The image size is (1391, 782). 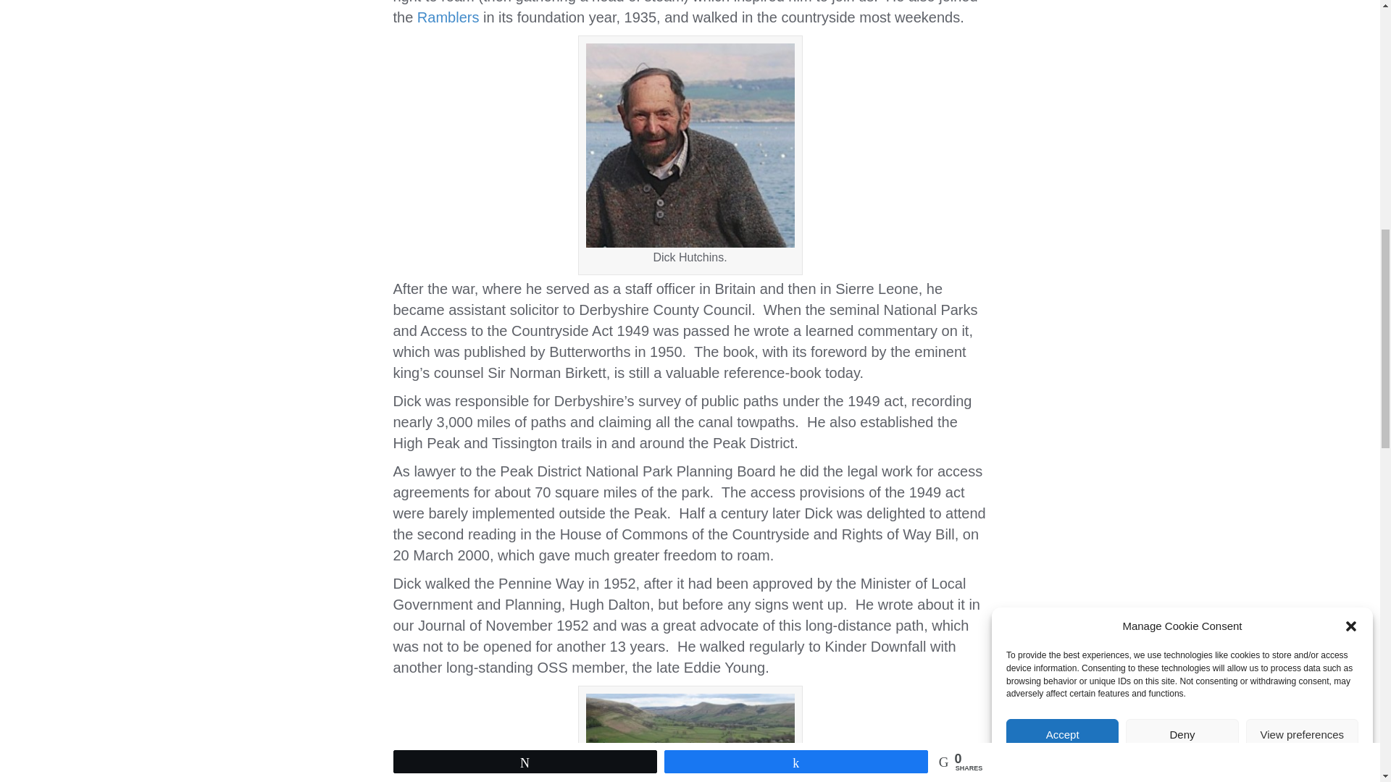 I want to click on Cookie Policy, so click(x=1143, y=106).